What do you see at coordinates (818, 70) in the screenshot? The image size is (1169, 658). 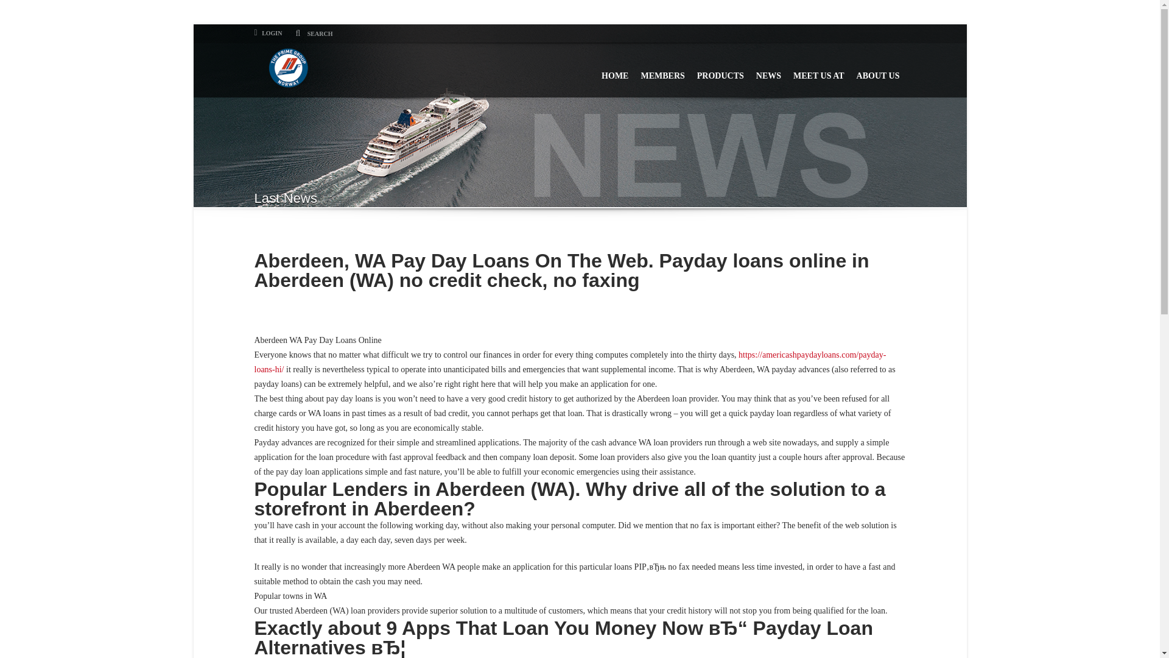 I see `MEET US AT` at bounding box center [818, 70].